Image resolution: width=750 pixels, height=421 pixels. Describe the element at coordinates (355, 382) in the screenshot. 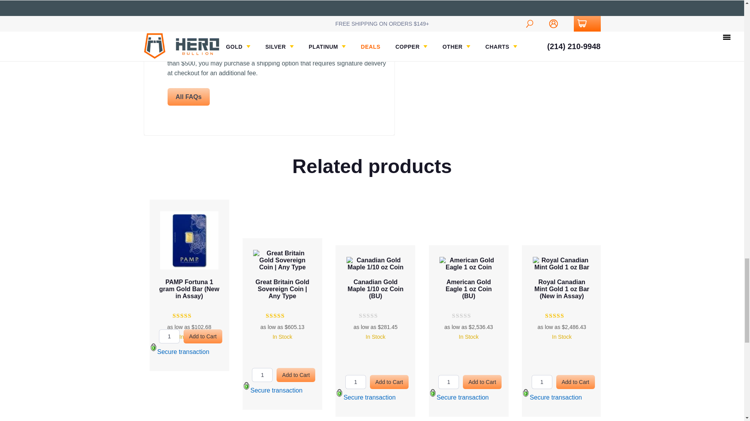

I see `1` at that location.